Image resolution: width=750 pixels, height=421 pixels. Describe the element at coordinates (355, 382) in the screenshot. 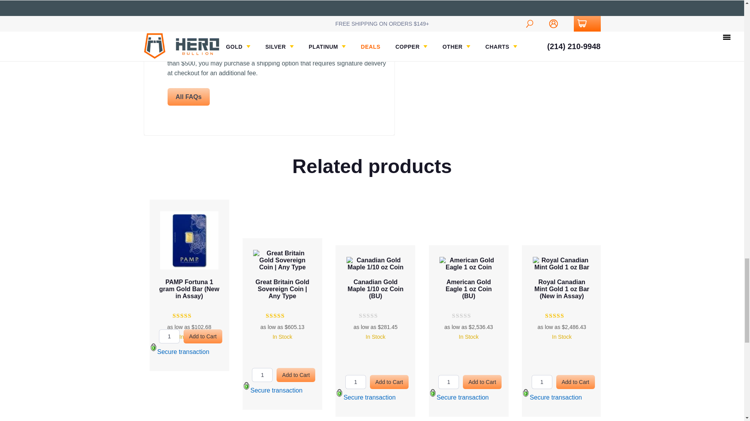

I see `1` at that location.